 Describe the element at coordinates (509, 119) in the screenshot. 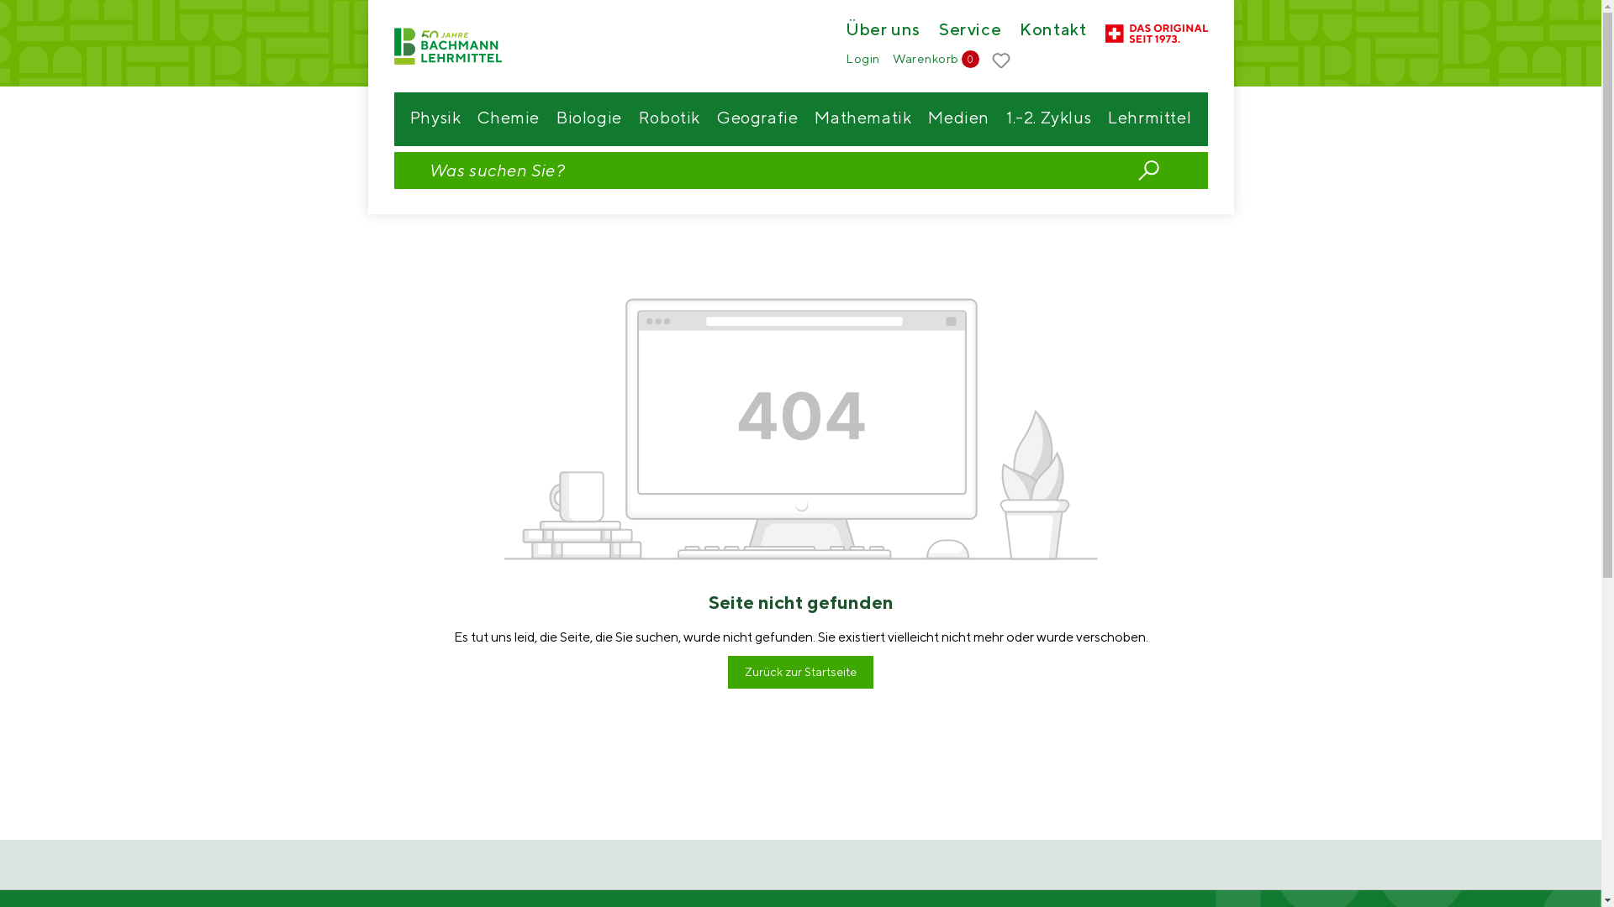

I see `Chemie` at that location.